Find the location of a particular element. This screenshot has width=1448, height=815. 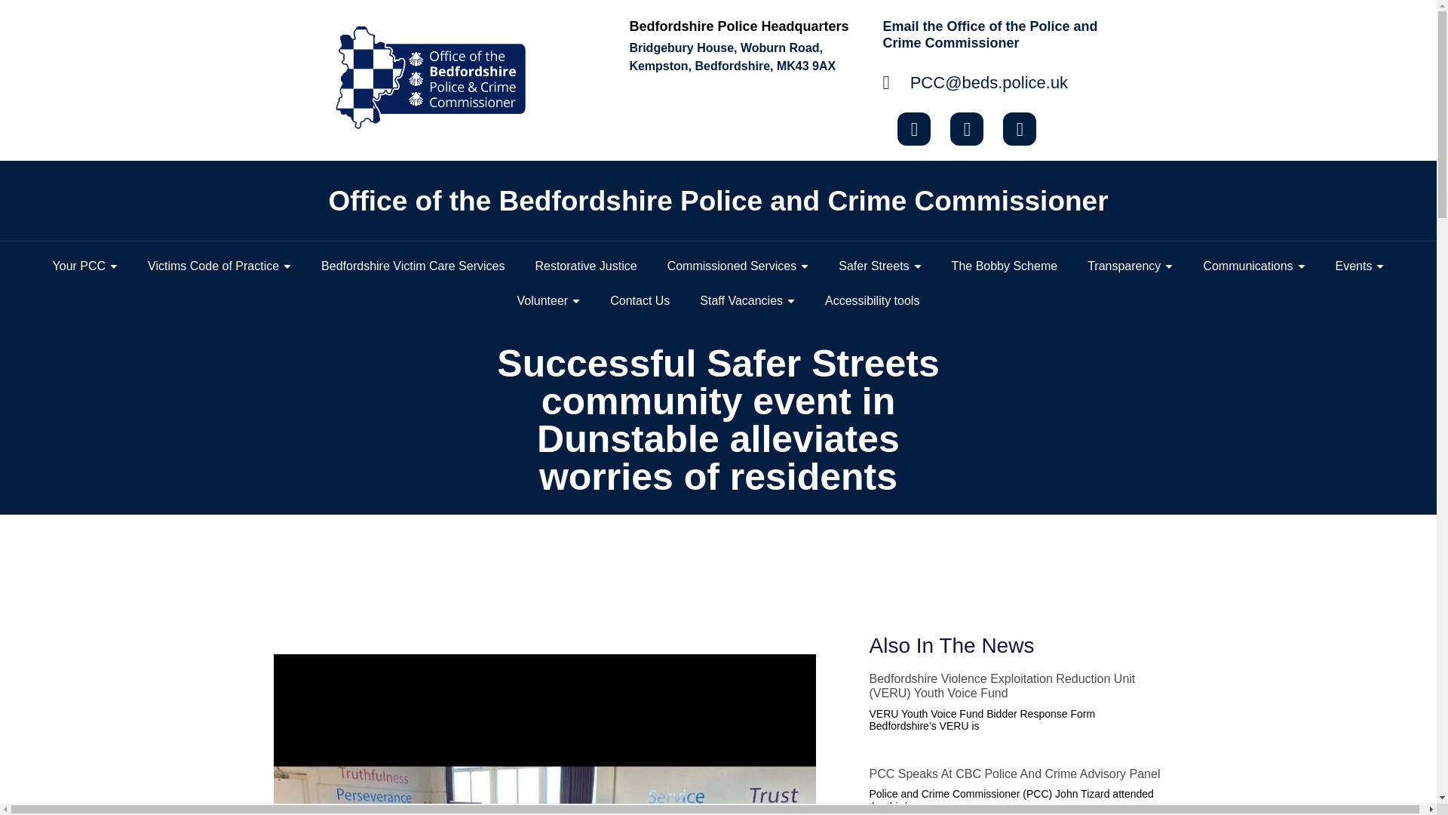

Transparency is located at coordinates (1130, 266).